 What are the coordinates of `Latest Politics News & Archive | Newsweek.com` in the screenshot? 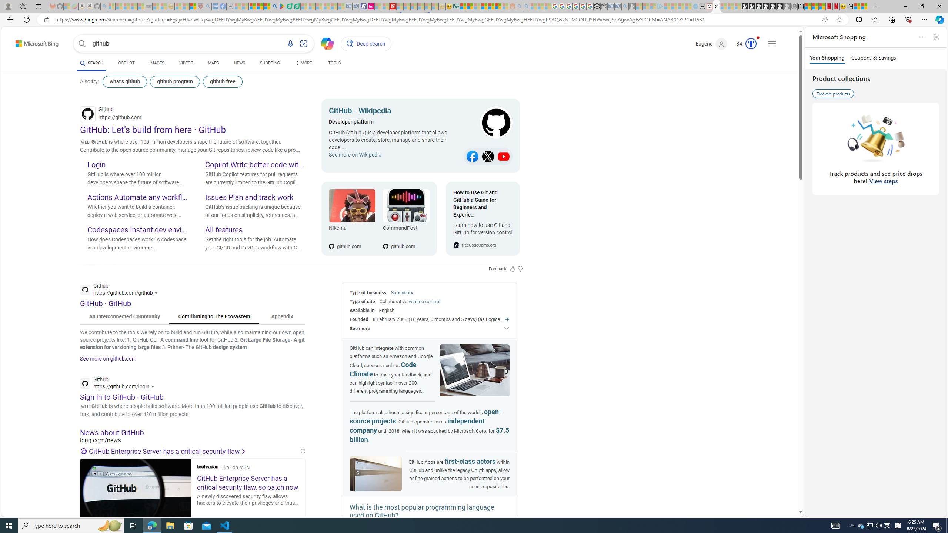 It's located at (392, 6).